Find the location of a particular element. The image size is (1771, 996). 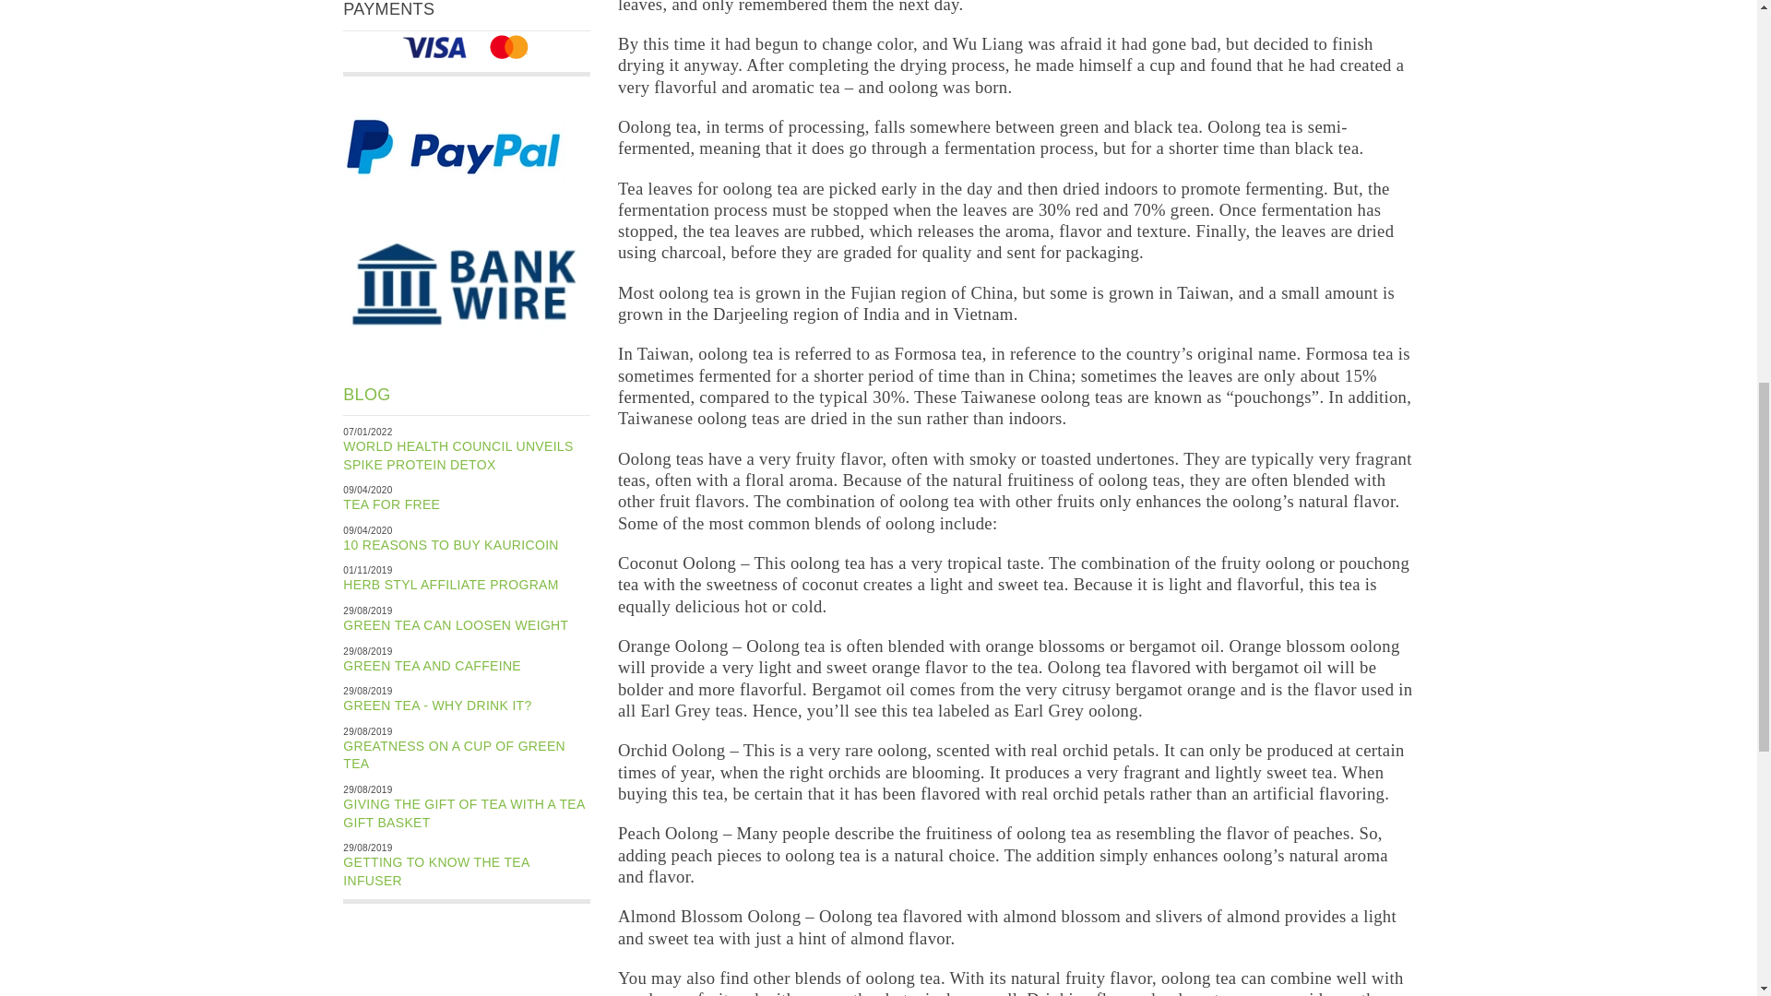

Green Tea - Why Drink It? is located at coordinates (437, 705).